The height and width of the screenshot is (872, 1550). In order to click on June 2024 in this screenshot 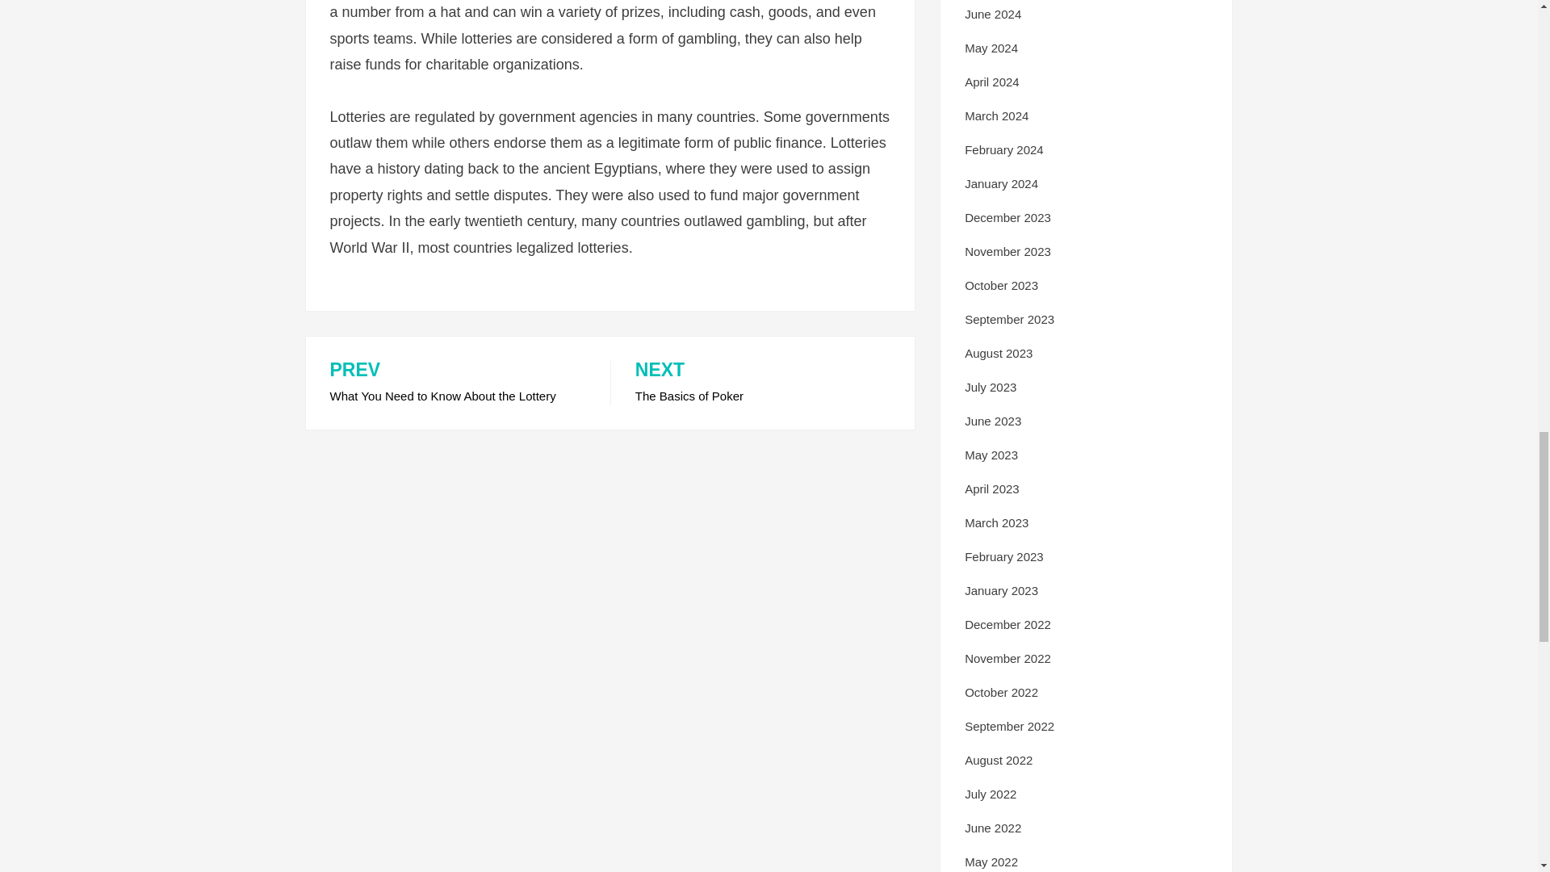, I will do `click(991, 48)`.